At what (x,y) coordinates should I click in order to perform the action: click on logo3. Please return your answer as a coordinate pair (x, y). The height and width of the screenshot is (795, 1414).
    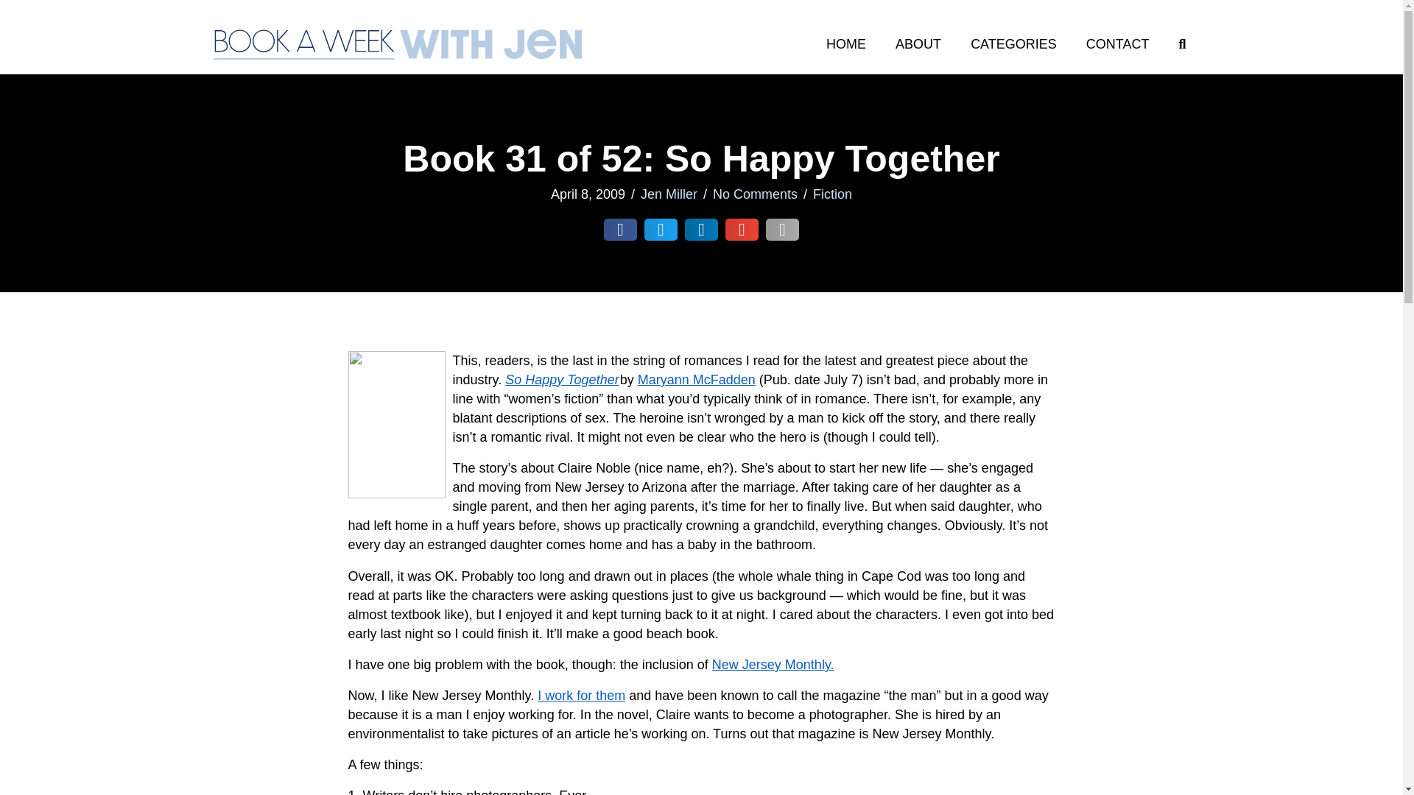
    Looking at the image, I should click on (397, 44).